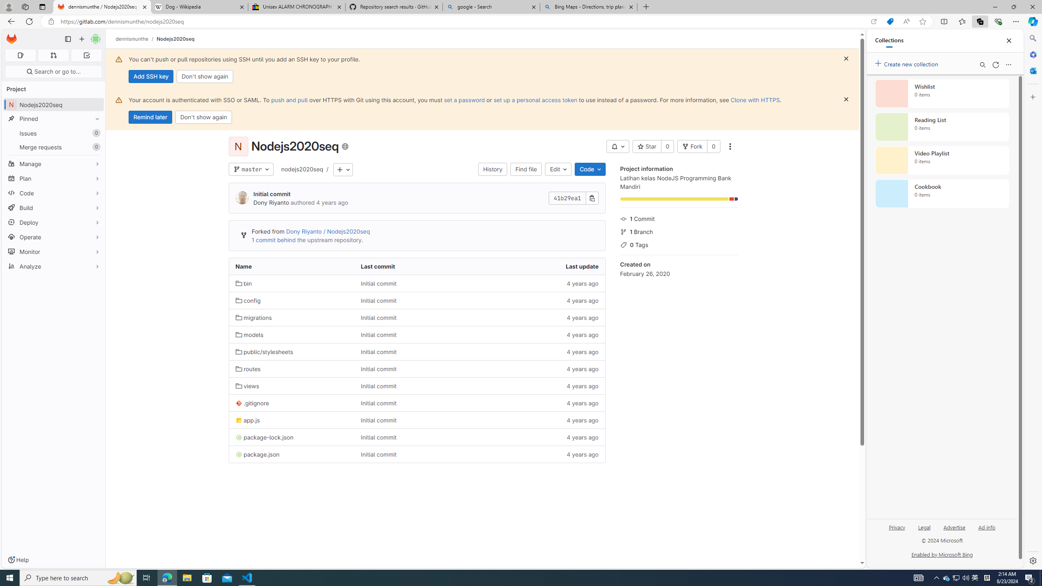 This screenshot has width=1042, height=586. I want to click on Dog - Wikipedia, so click(199, 7).